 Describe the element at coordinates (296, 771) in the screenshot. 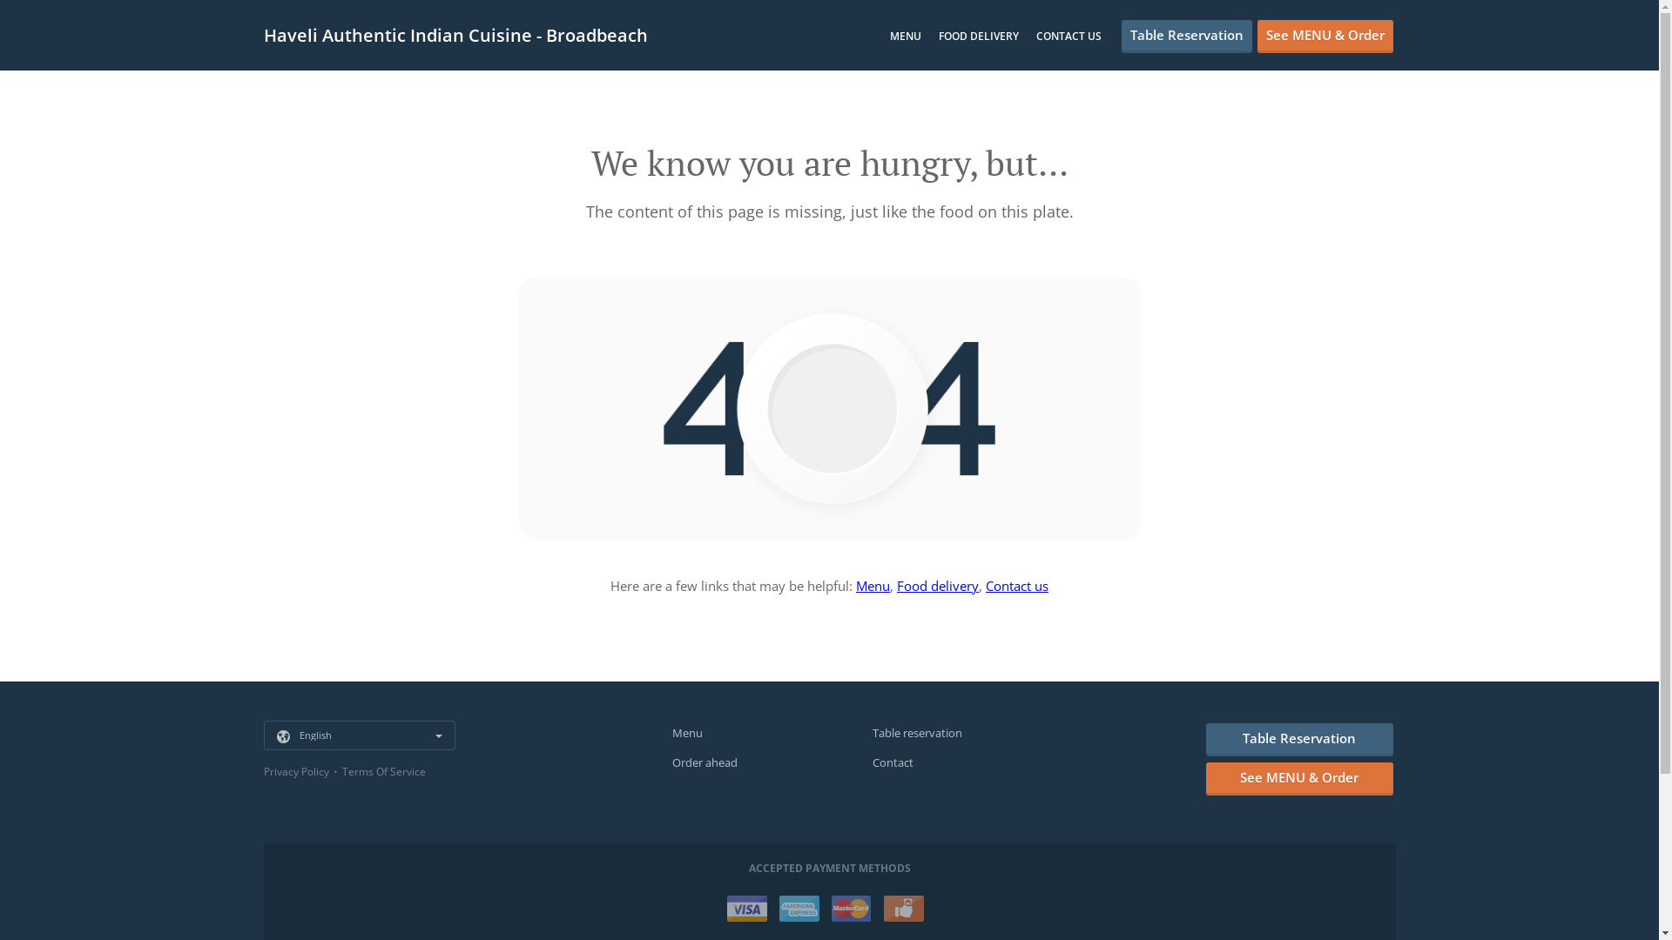

I see `Privacy Policy` at that location.